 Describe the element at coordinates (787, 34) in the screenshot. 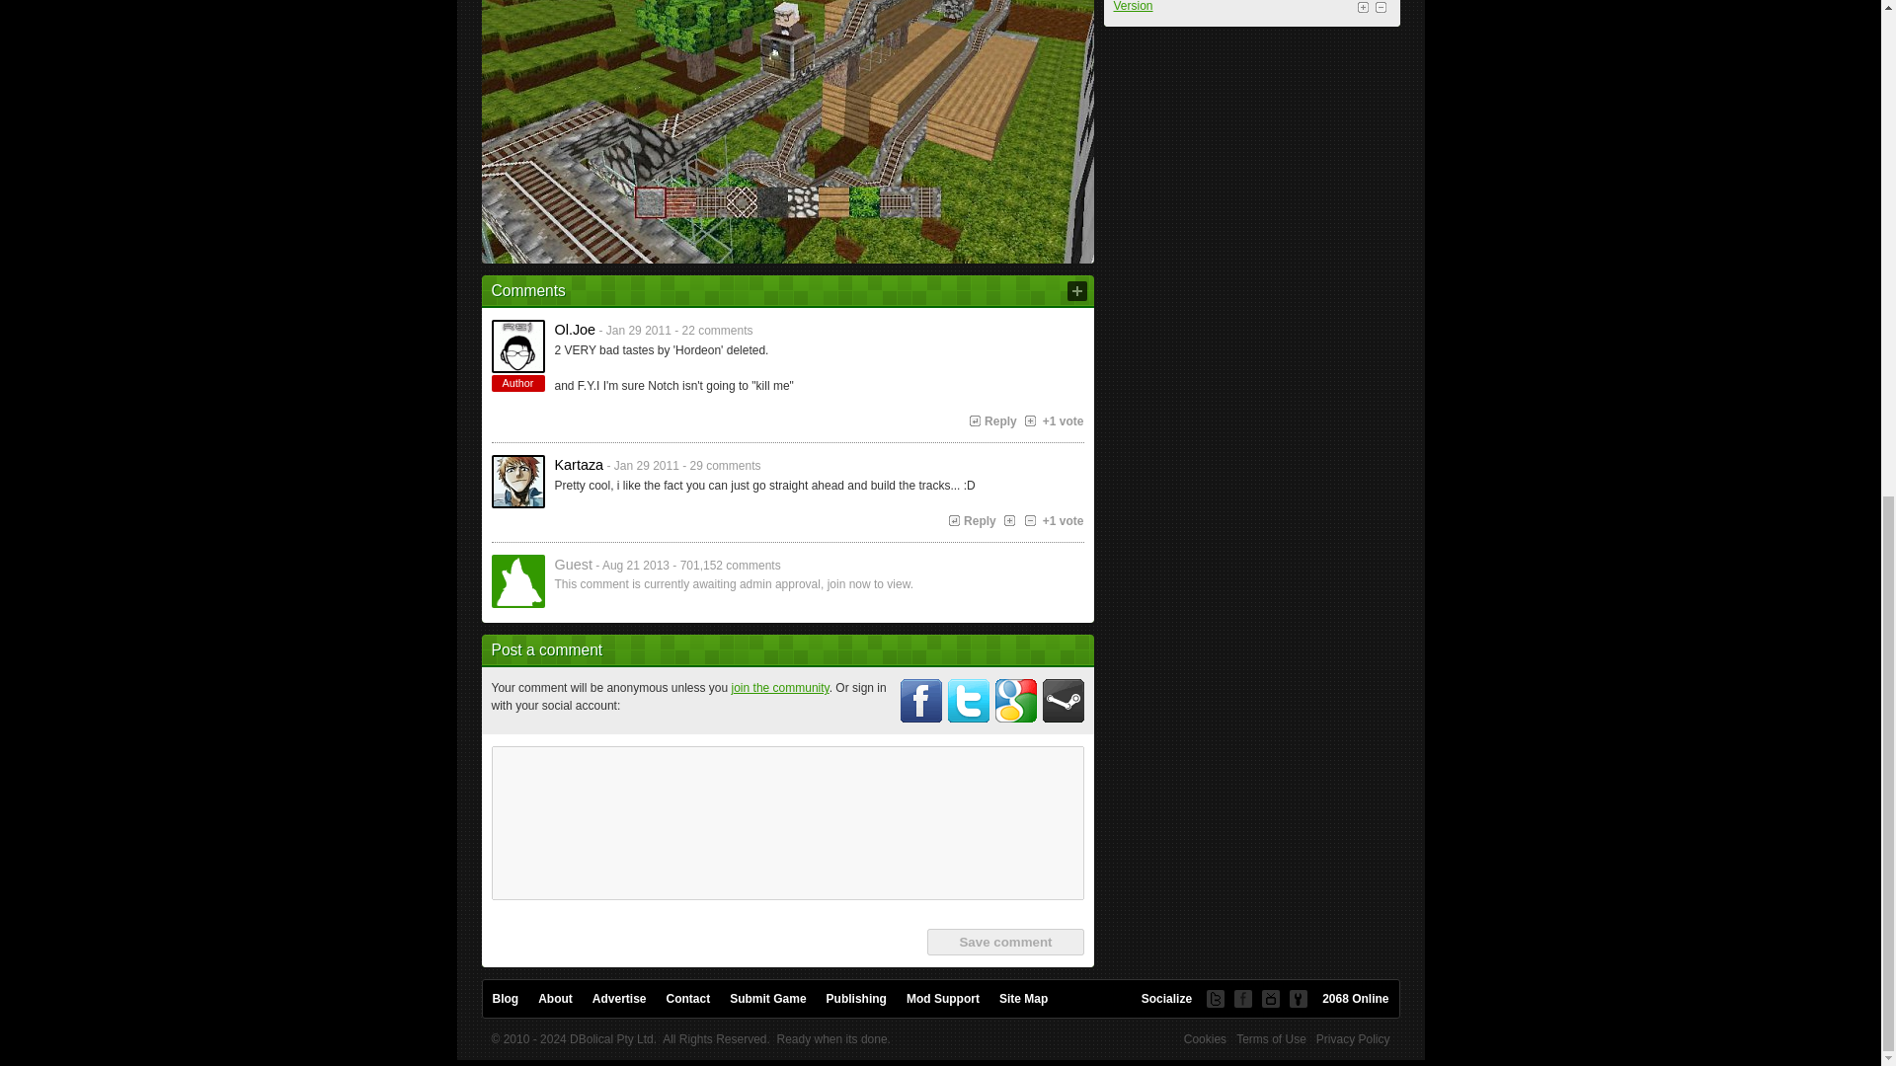

I see `Manic Digger - Ver 0.3c` at that location.